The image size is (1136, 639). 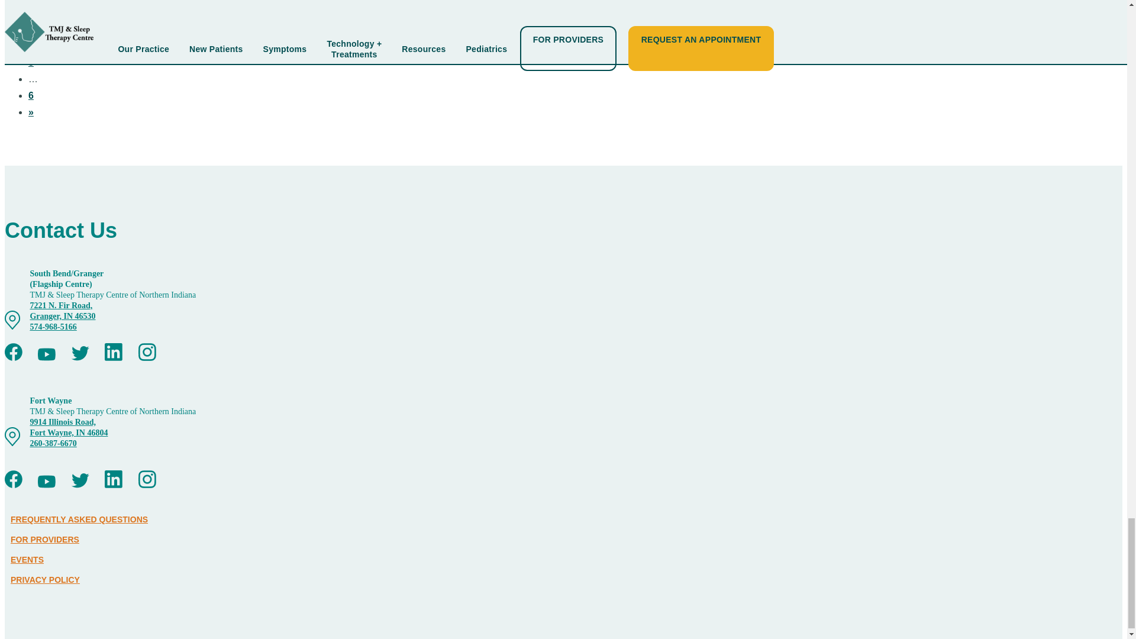 What do you see at coordinates (62, 422) in the screenshot?
I see `9914 Illinois Road,` at bounding box center [62, 422].